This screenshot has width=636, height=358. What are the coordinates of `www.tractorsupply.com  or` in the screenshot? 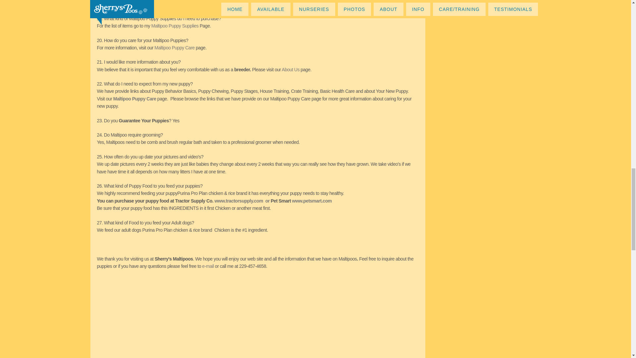 It's located at (242, 201).